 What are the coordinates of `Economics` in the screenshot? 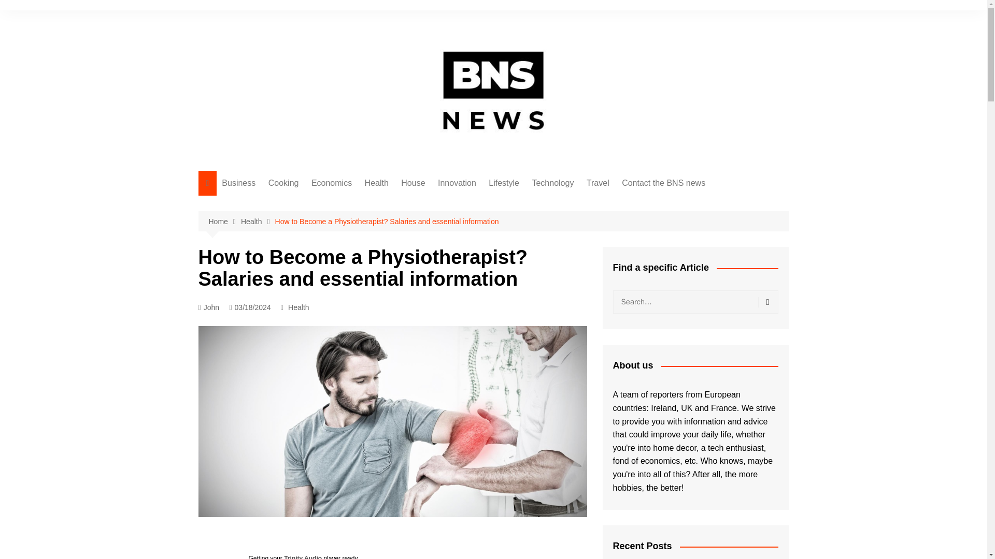 It's located at (332, 183).